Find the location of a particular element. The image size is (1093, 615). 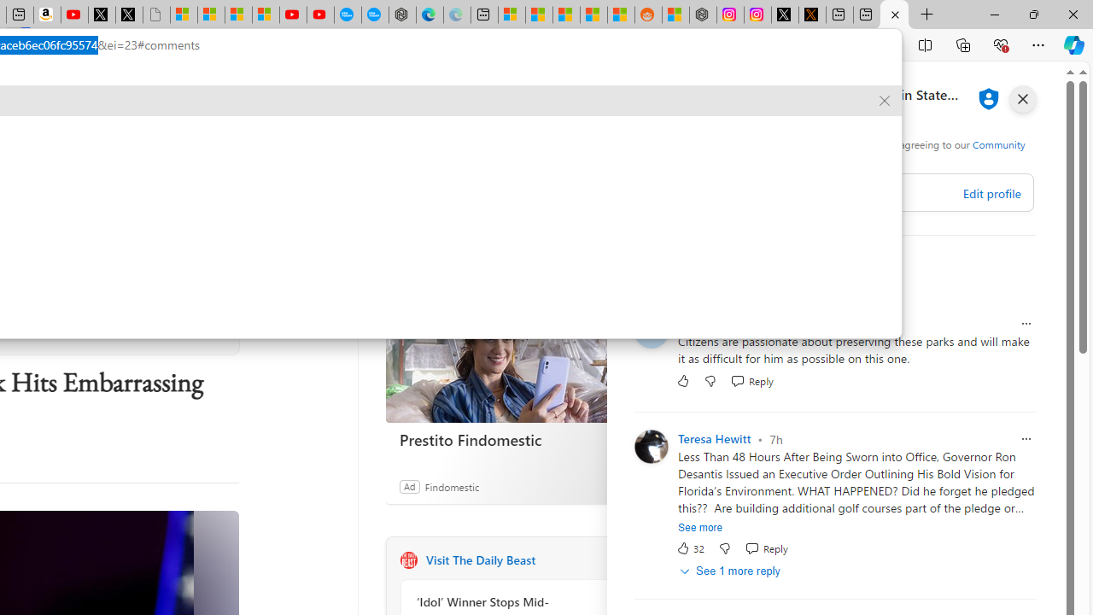

Untitled is located at coordinates (155, 15).